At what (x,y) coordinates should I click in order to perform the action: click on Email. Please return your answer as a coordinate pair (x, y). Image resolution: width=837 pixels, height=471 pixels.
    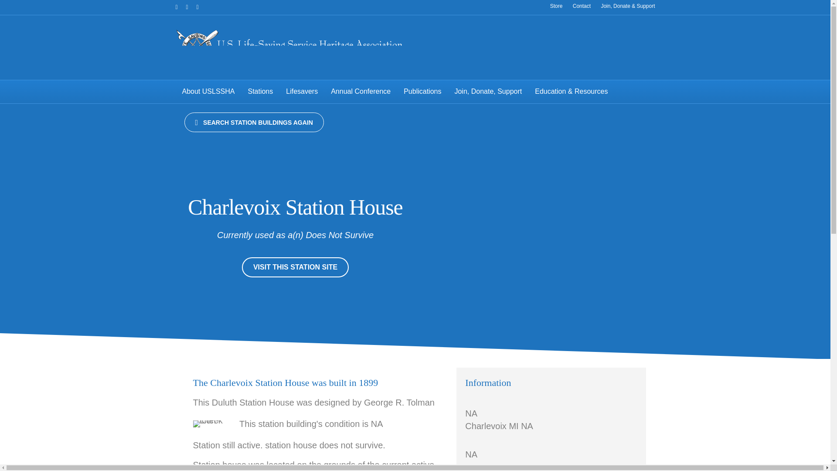
    Looking at the image, I should click on (201, 7).